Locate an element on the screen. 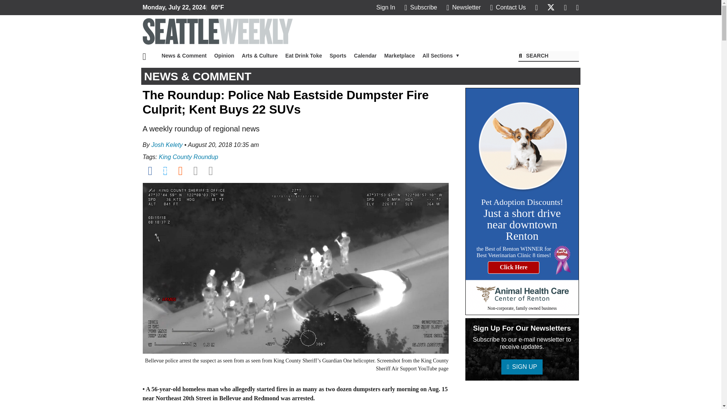  Post to Twitter is located at coordinates (165, 170).